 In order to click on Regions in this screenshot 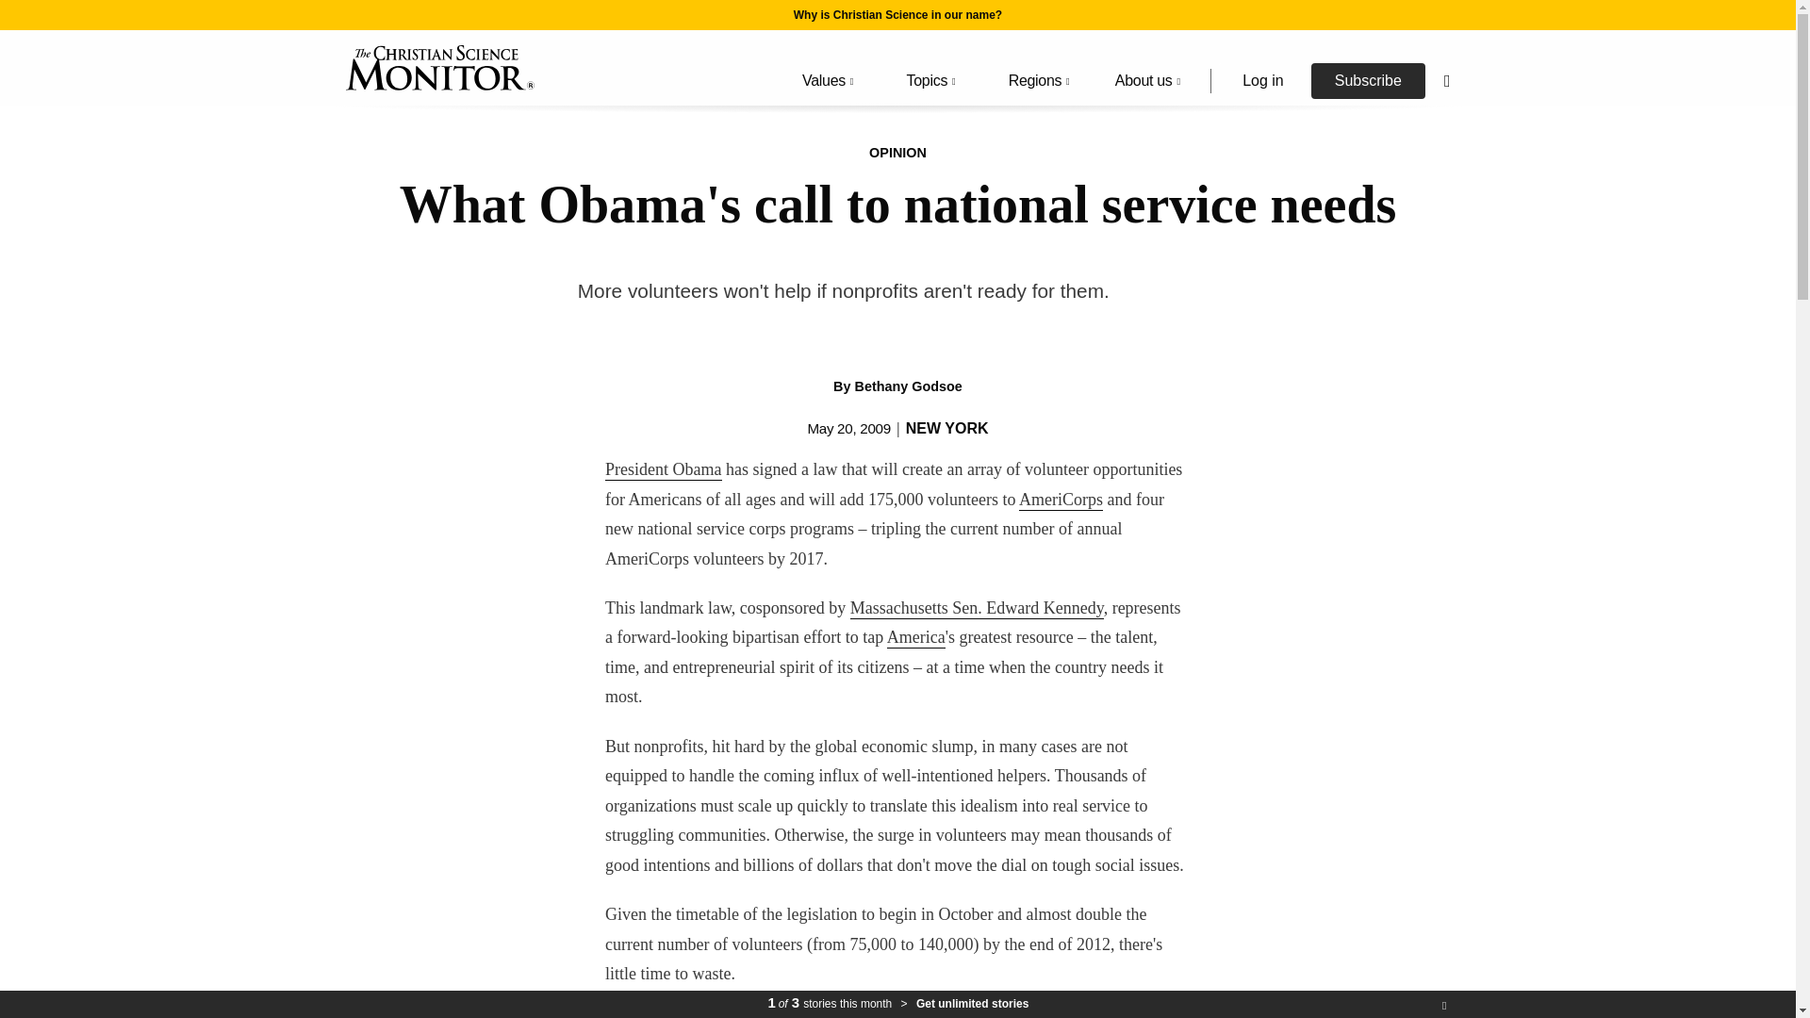, I will do `click(1035, 81)`.